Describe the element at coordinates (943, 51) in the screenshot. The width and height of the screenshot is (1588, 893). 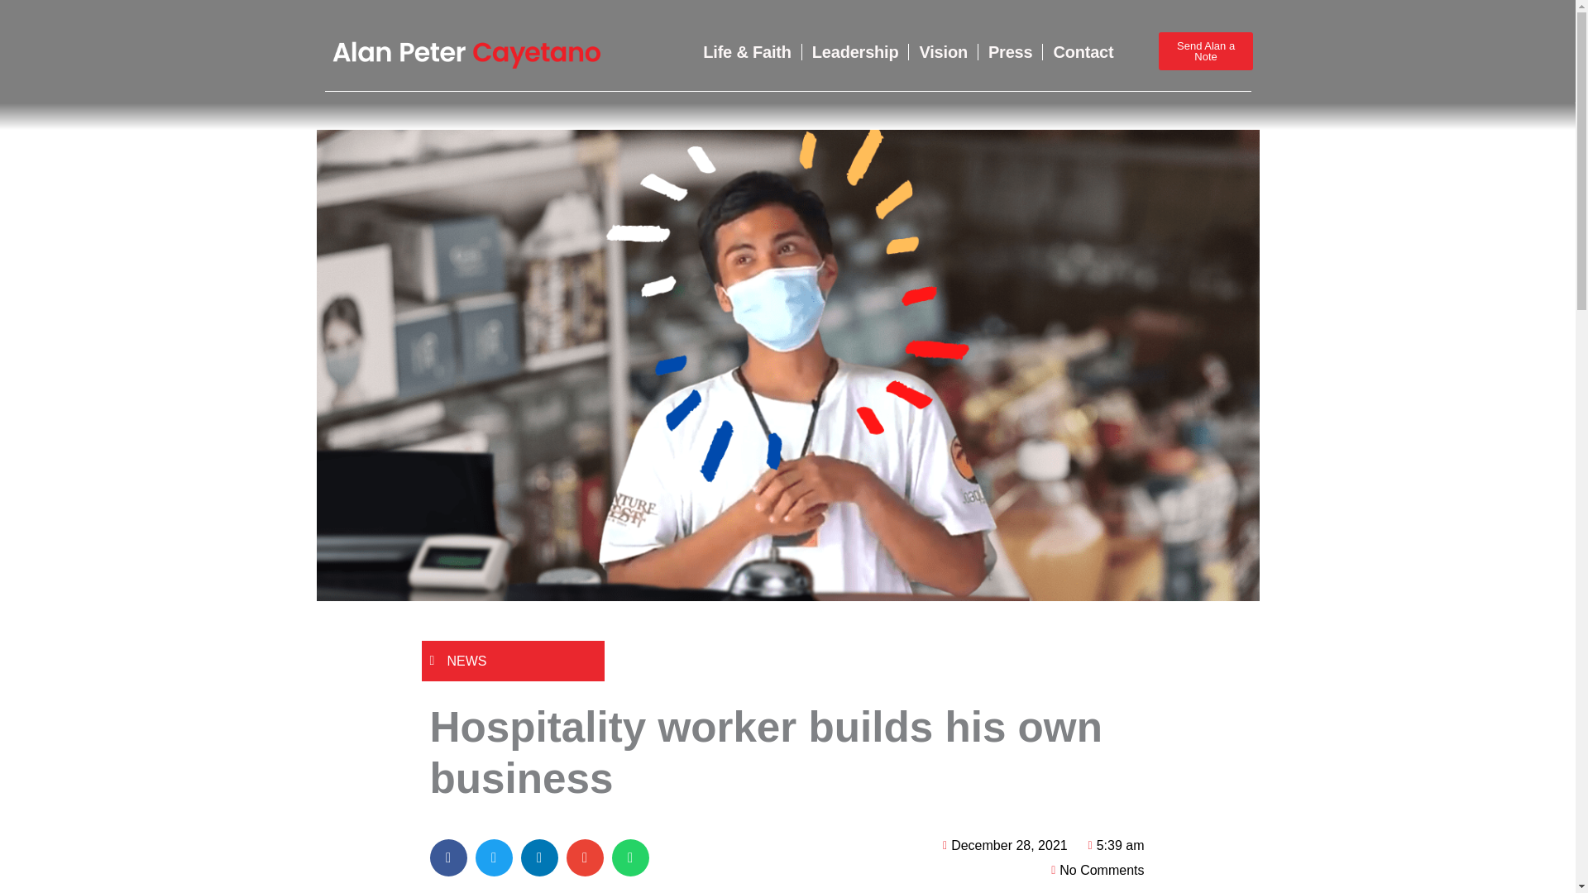
I see `Vision` at that location.